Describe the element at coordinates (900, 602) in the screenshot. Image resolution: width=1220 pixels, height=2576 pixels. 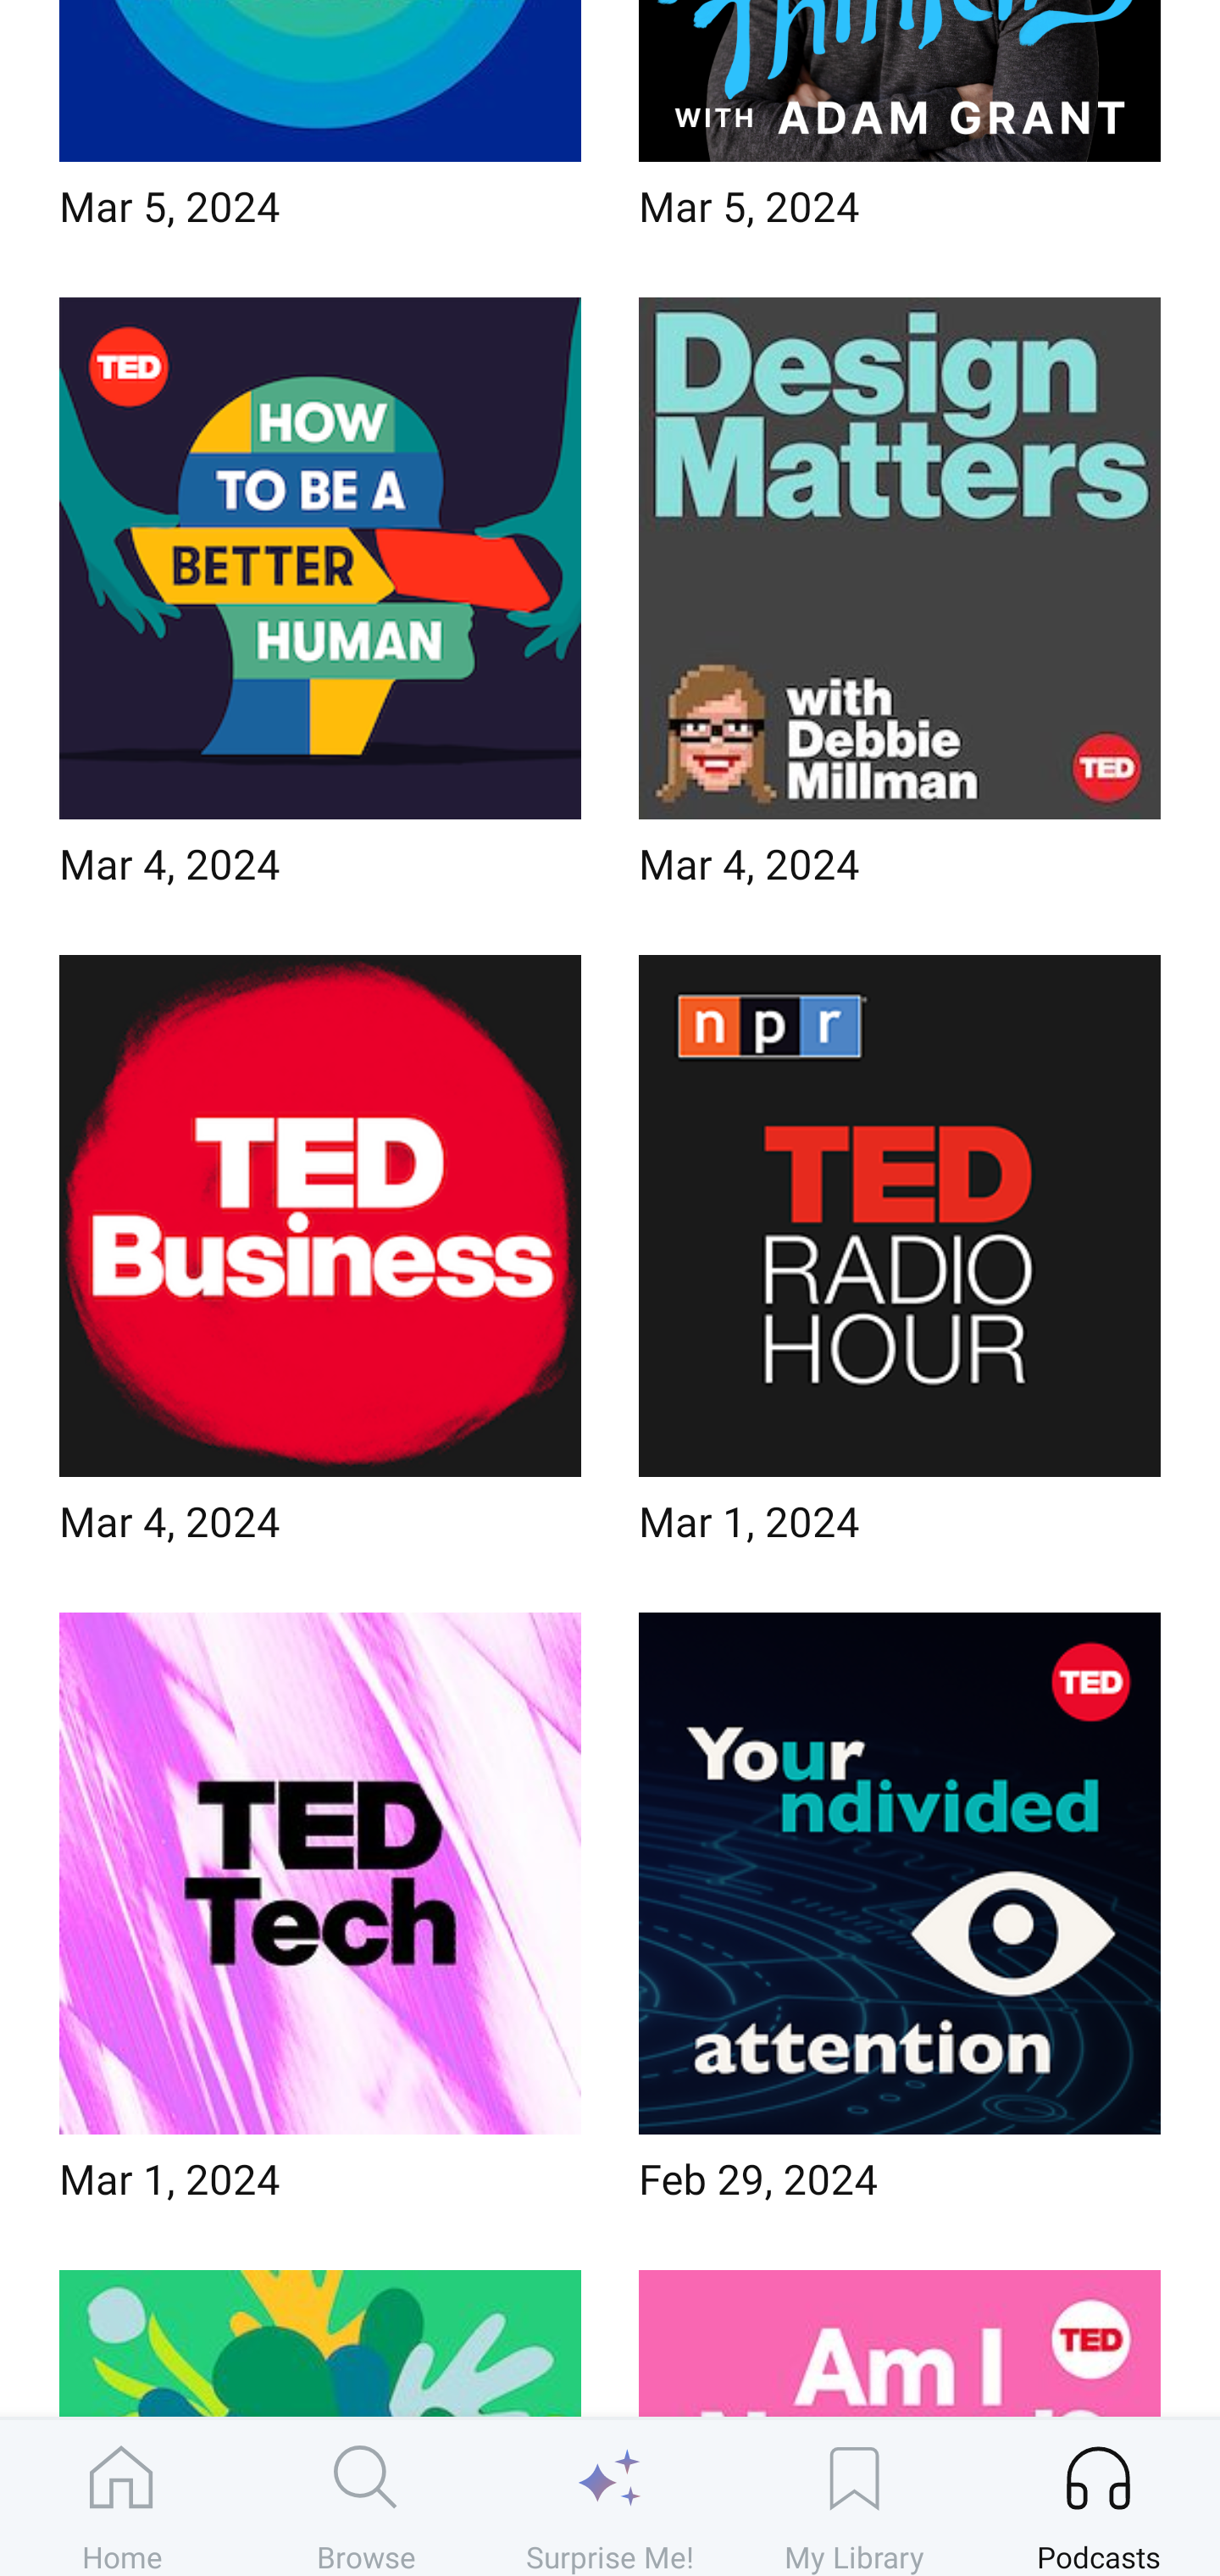
I see `Mar 4, 2024` at that location.